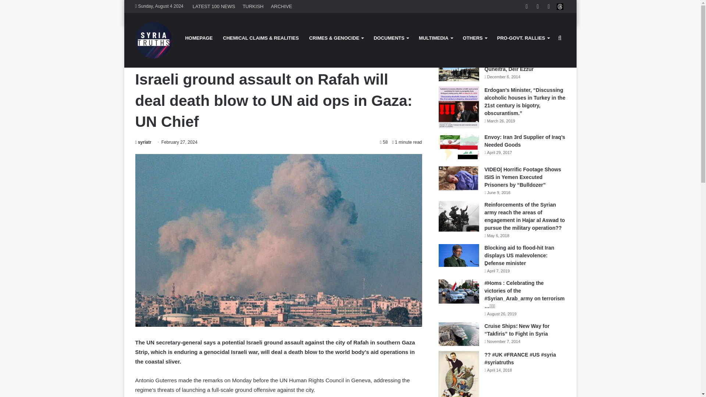 Image resolution: width=706 pixels, height=397 pixels. Describe the element at coordinates (143, 142) in the screenshot. I see `syriatr` at that location.